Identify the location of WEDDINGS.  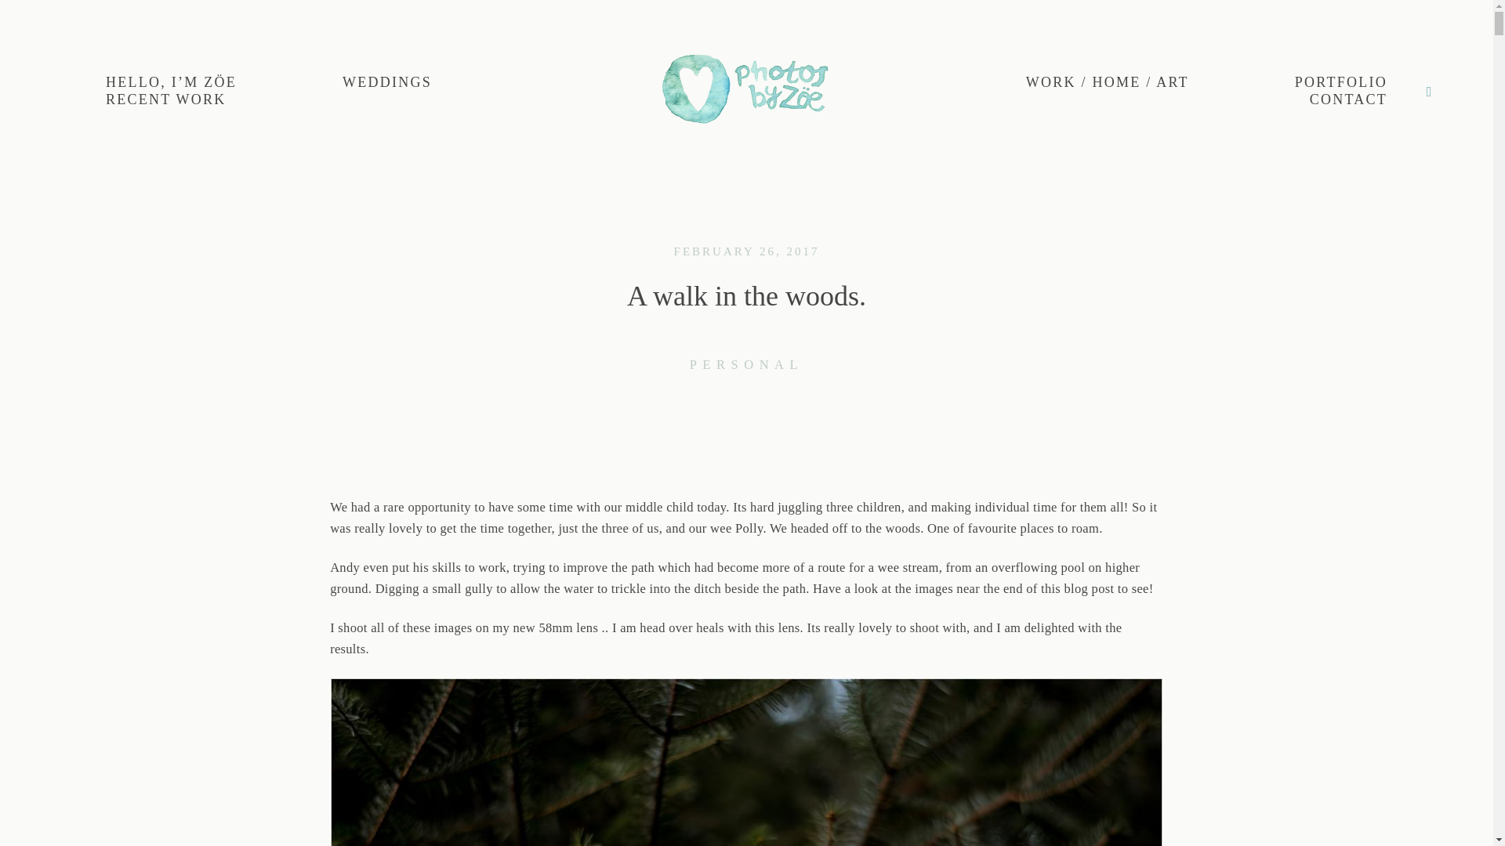
(387, 83).